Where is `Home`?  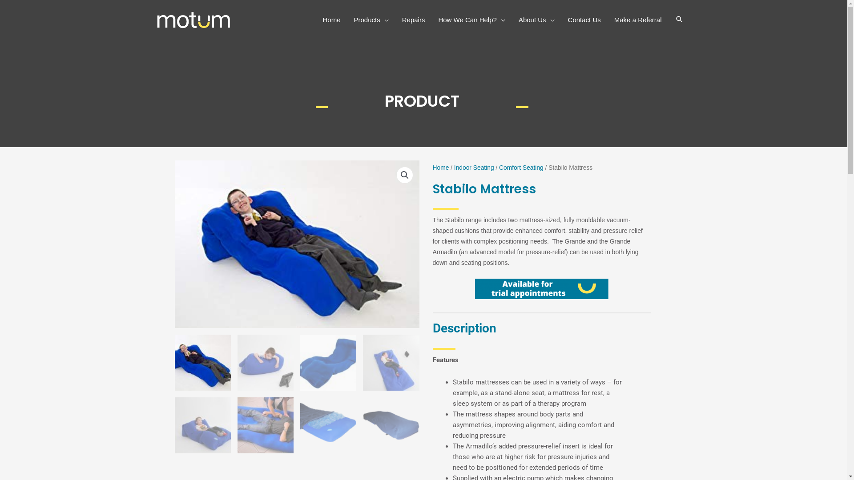
Home is located at coordinates (440, 168).